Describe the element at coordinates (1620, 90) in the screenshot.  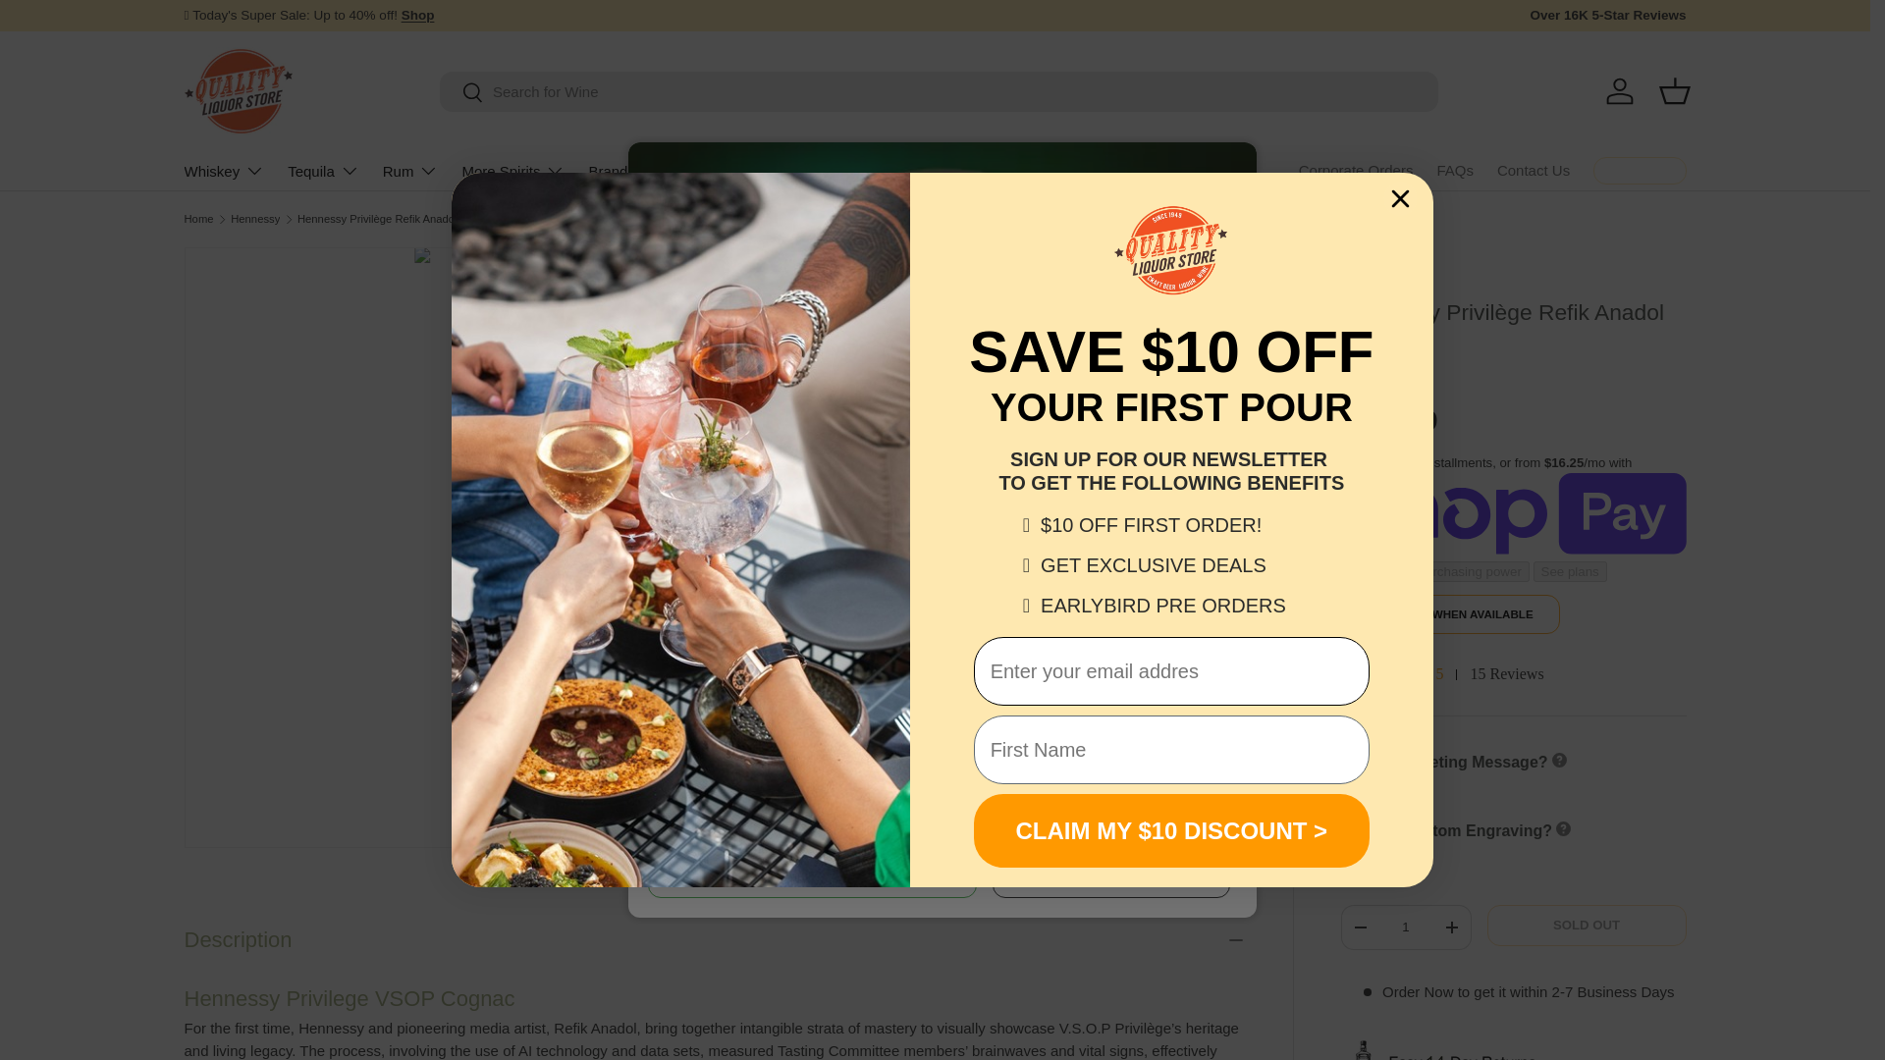
I see `Shop` at that location.